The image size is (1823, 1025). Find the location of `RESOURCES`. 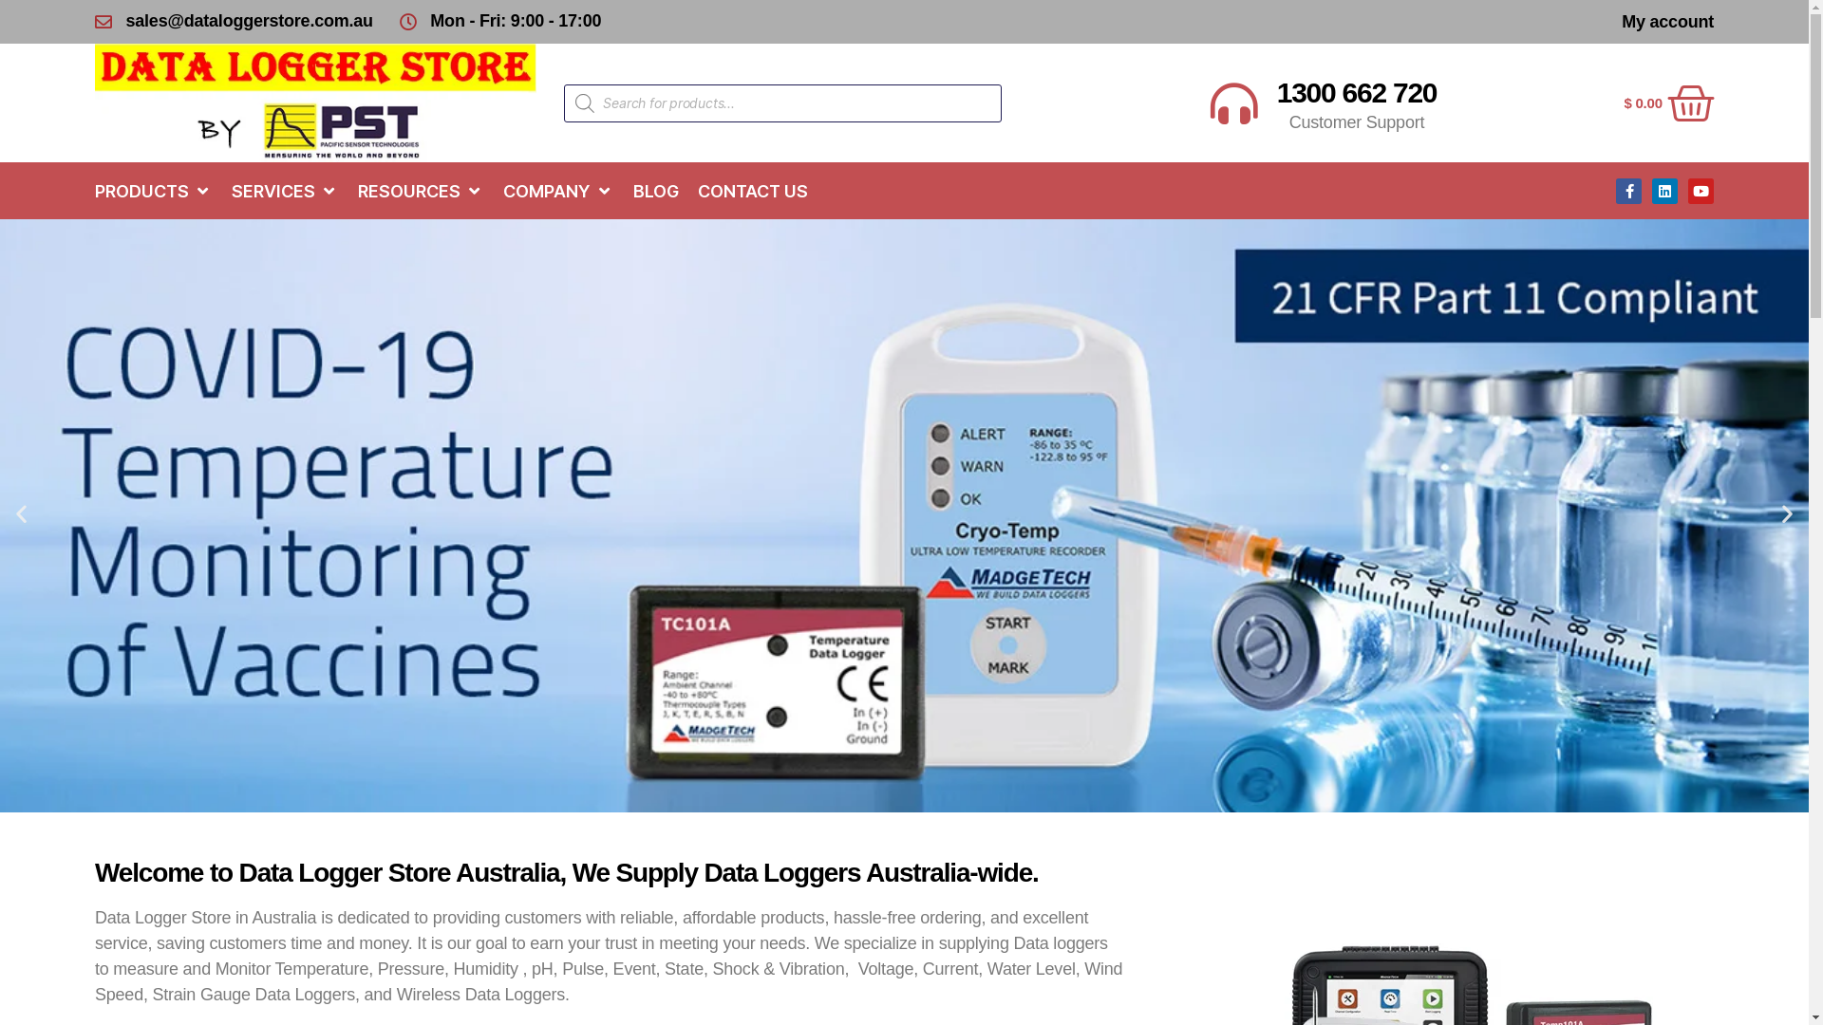

RESOURCES is located at coordinates (411, 192).